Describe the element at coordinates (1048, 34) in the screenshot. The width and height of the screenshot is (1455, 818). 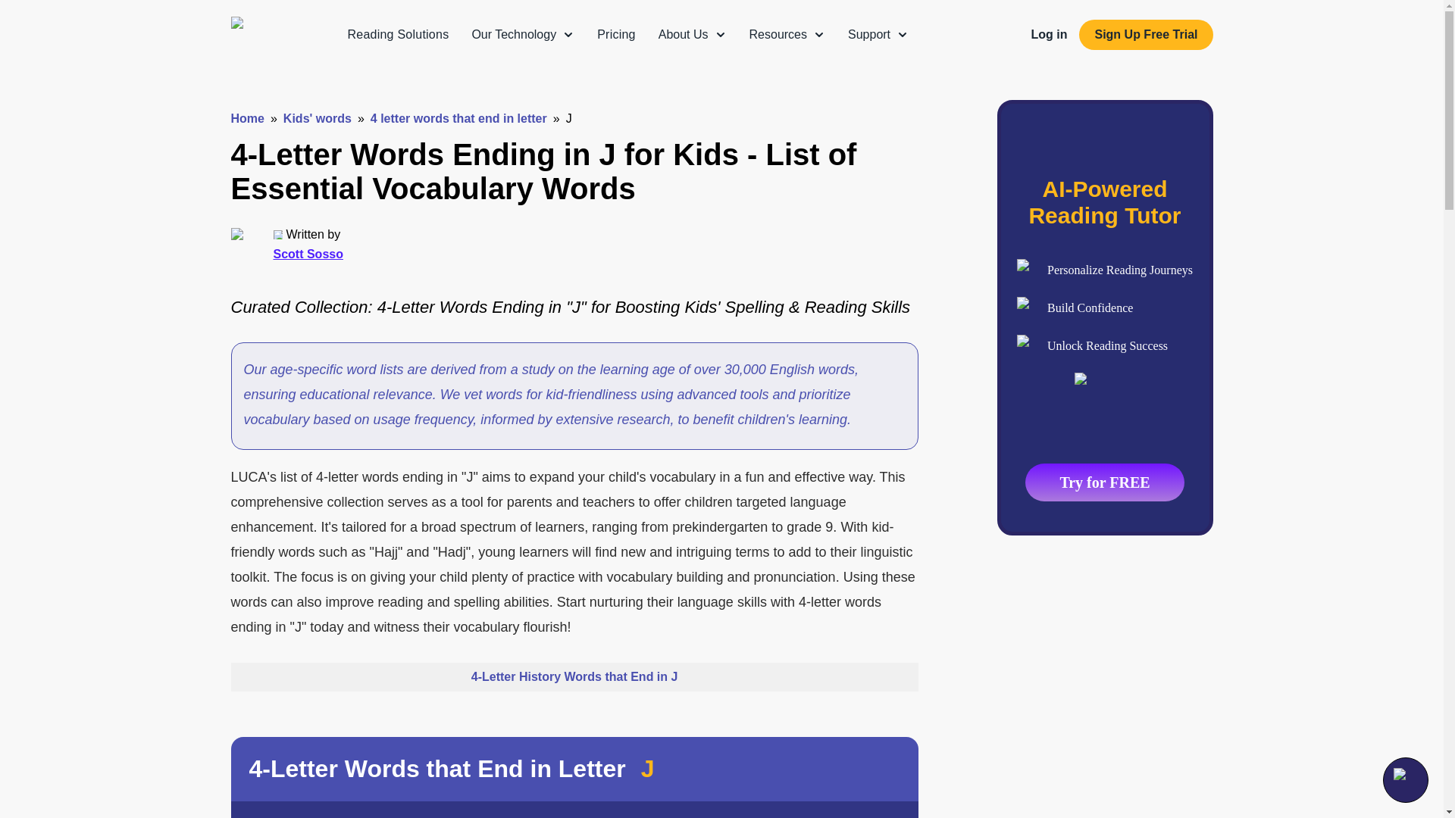
I see `Log in` at that location.